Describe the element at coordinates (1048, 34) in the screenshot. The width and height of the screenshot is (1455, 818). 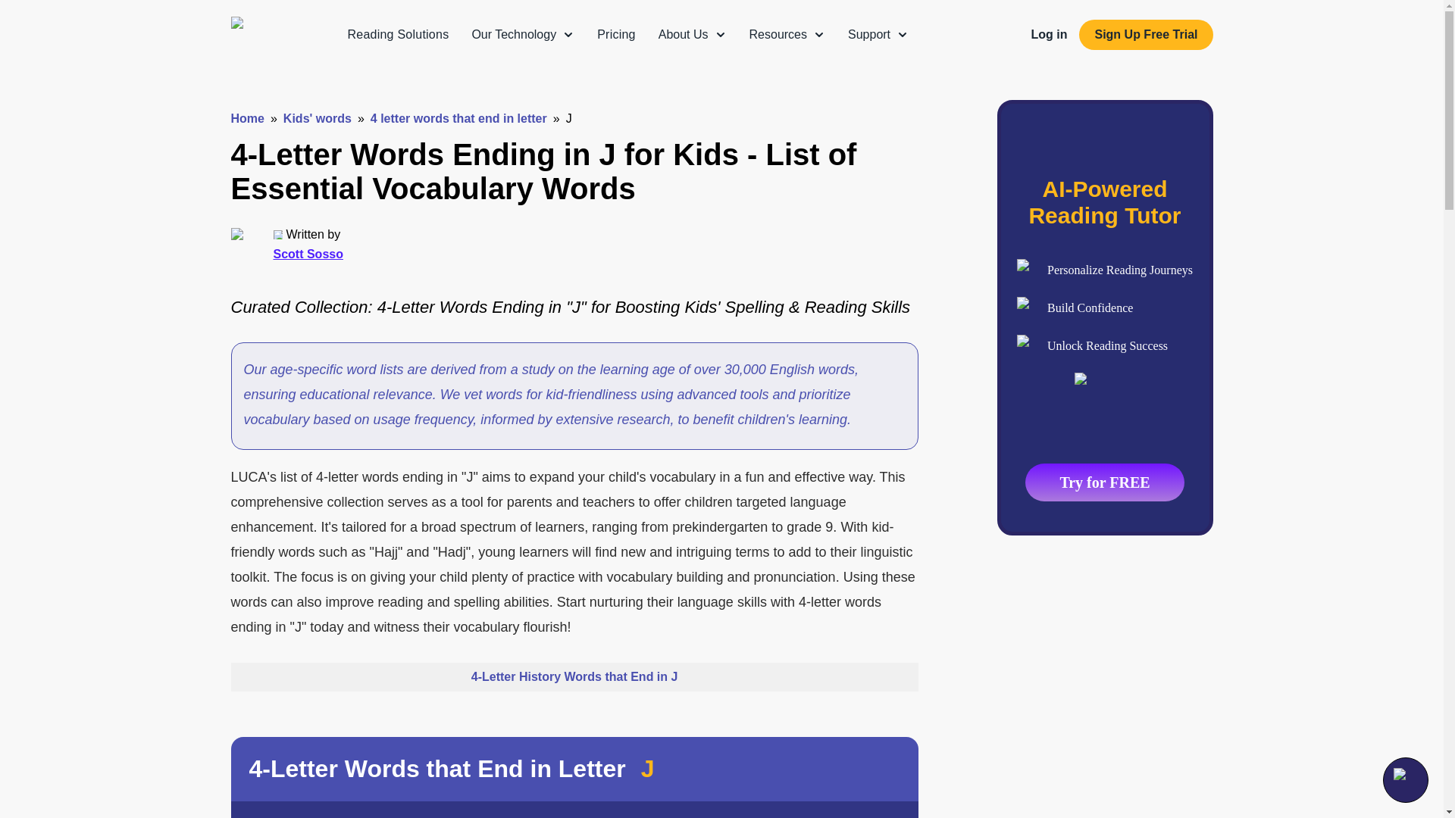
I see `Log in` at that location.